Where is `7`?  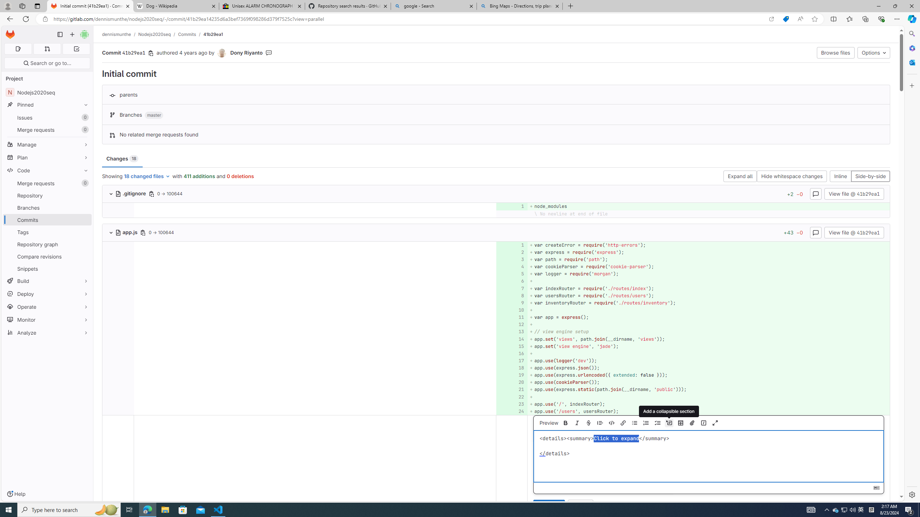 7 is located at coordinates (511, 288).